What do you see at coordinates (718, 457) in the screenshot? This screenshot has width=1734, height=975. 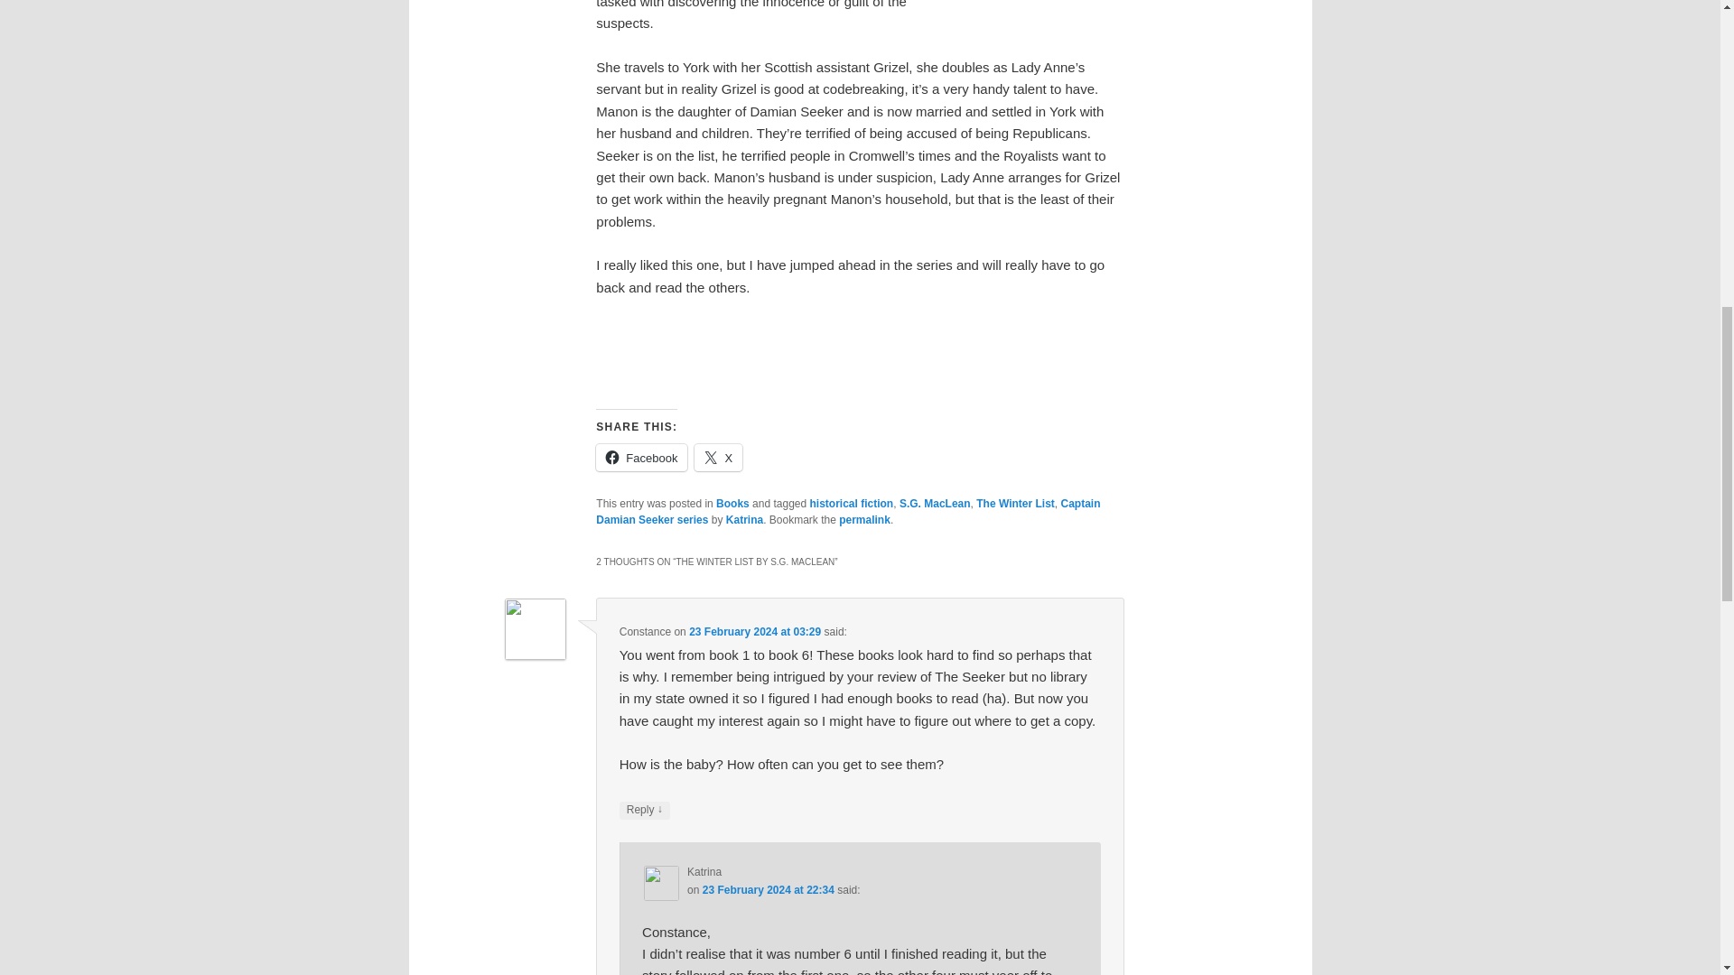 I see `X` at bounding box center [718, 457].